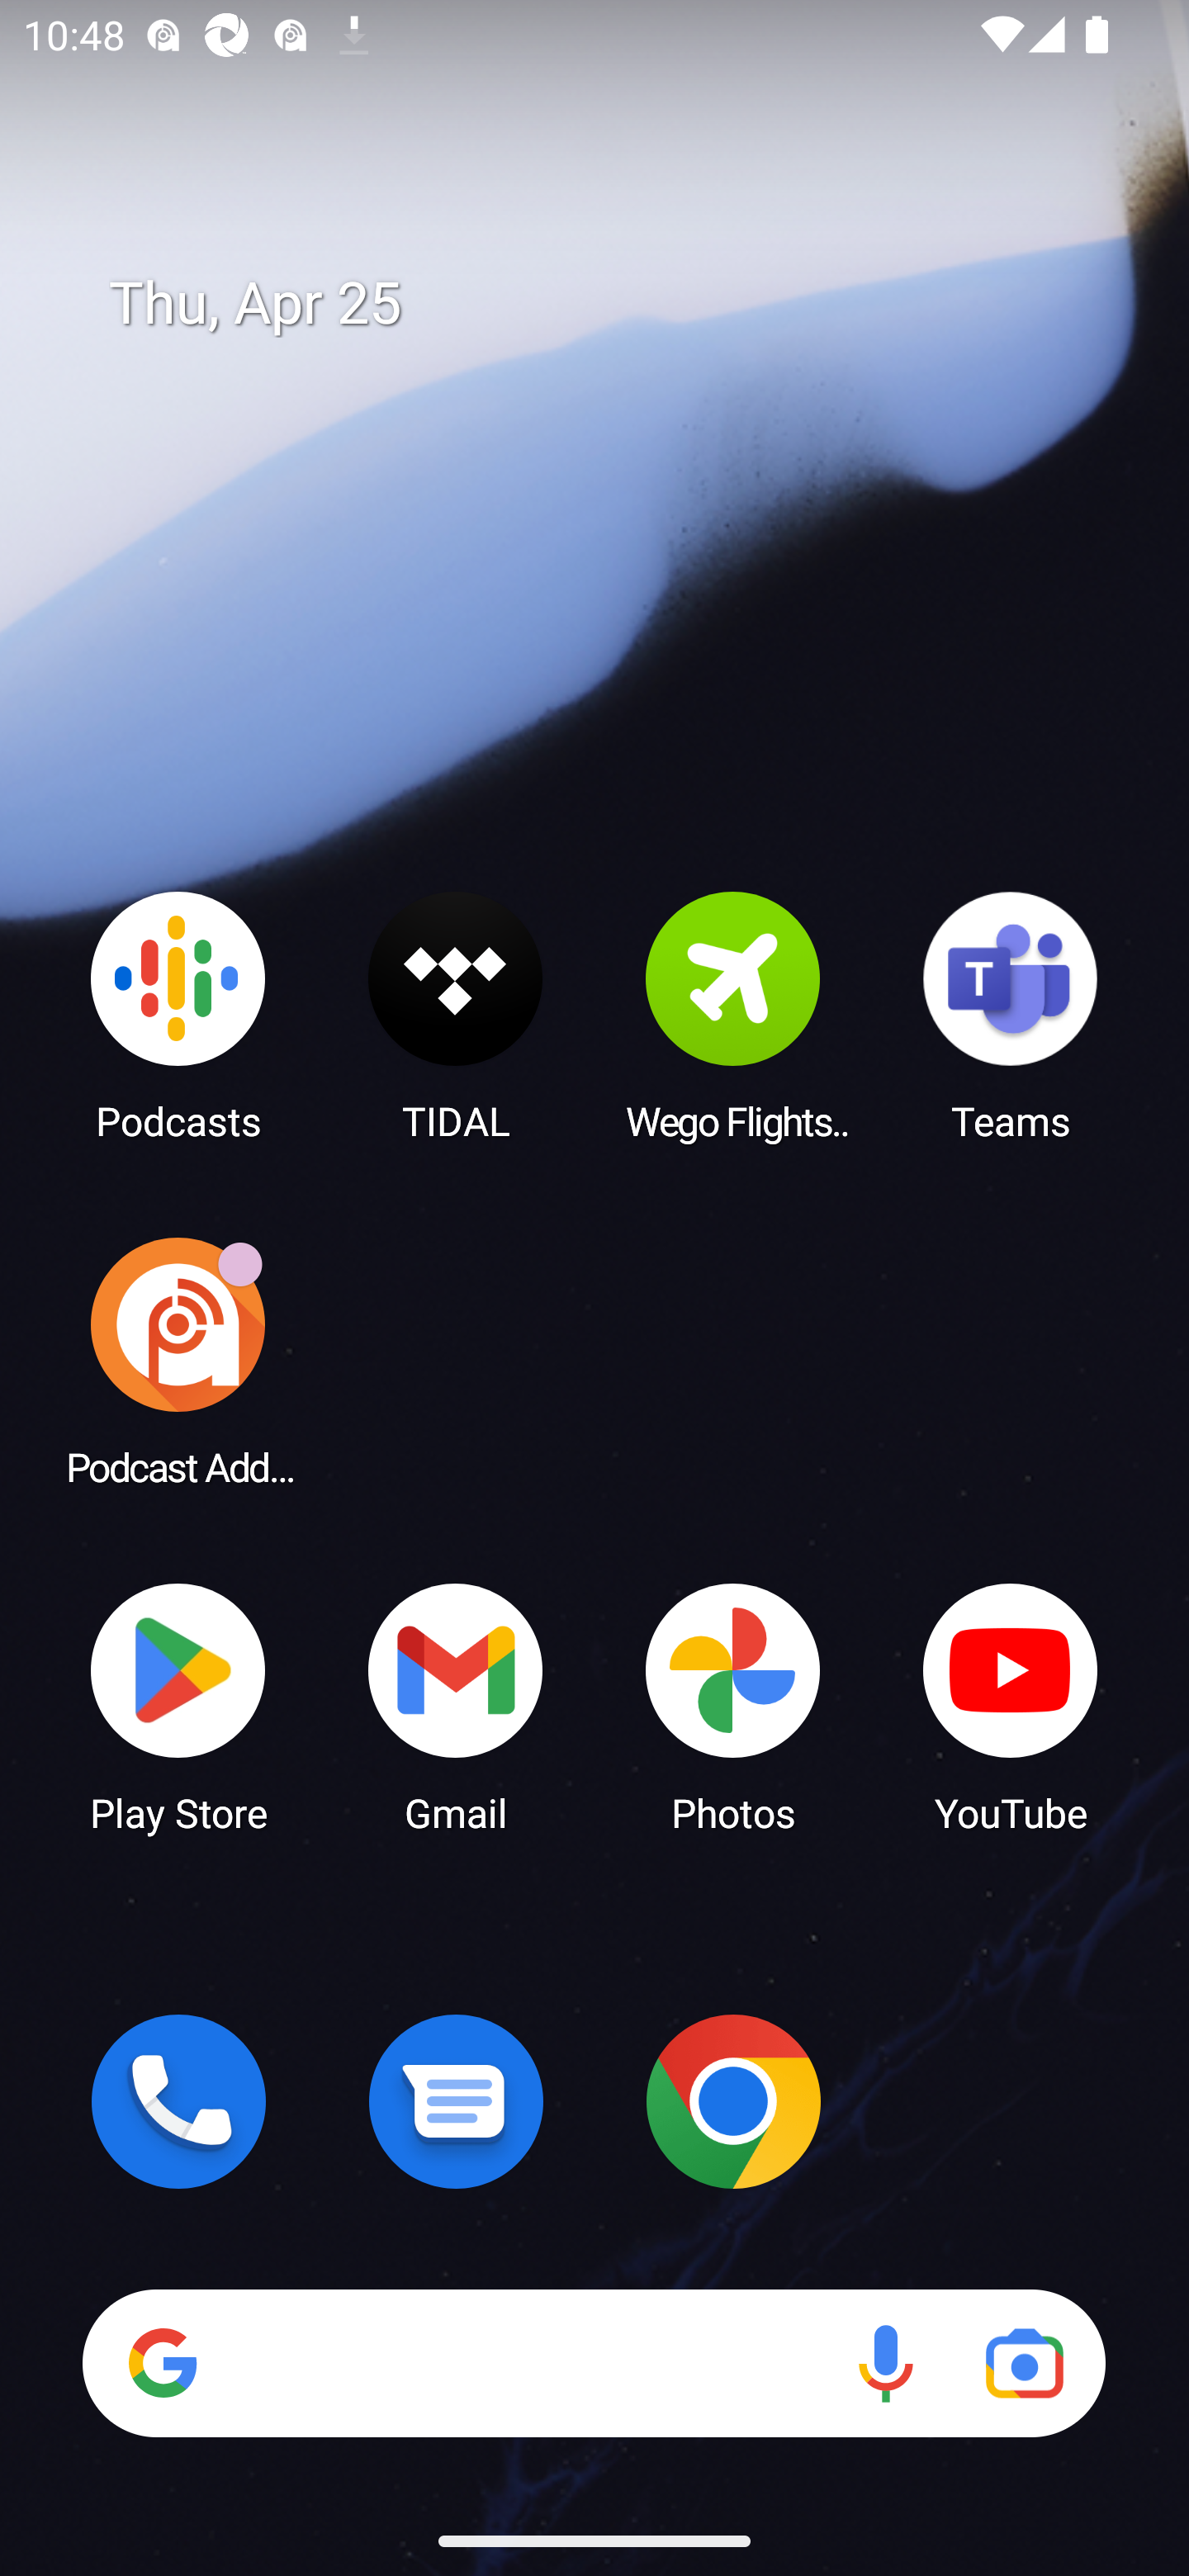 The width and height of the screenshot is (1189, 2576). Describe the element at coordinates (1011, 1015) in the screenshot. I see `Teams` at that location.